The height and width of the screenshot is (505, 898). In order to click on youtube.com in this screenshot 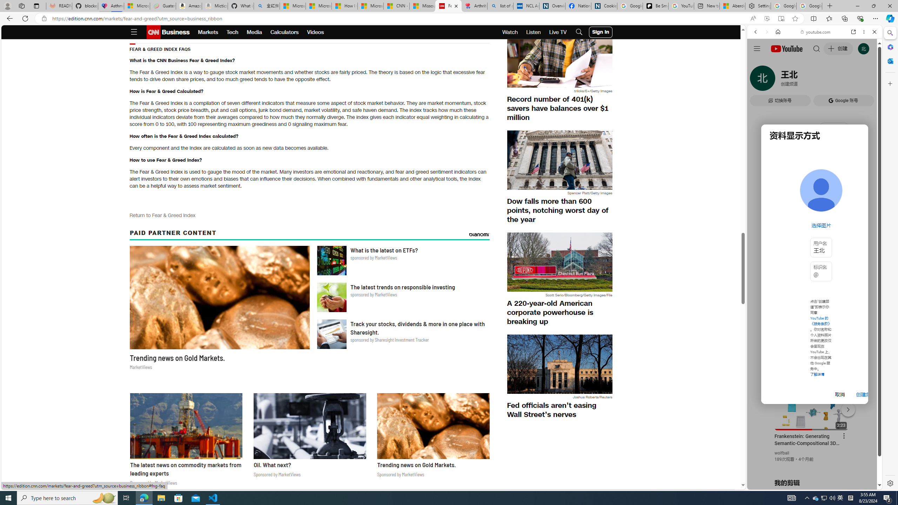, I will do `click(816, 32)`.